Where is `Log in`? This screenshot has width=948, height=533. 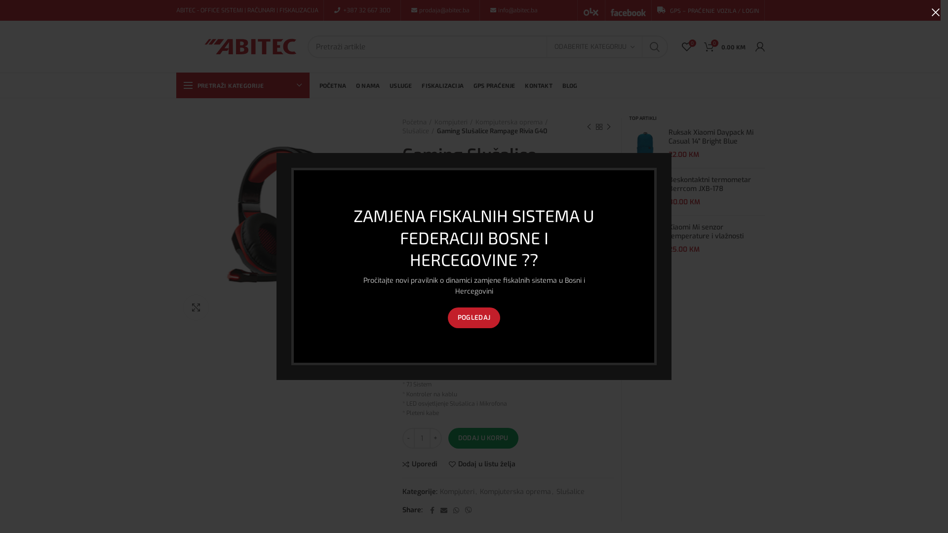
Log in is located at coordinates (683, 194).